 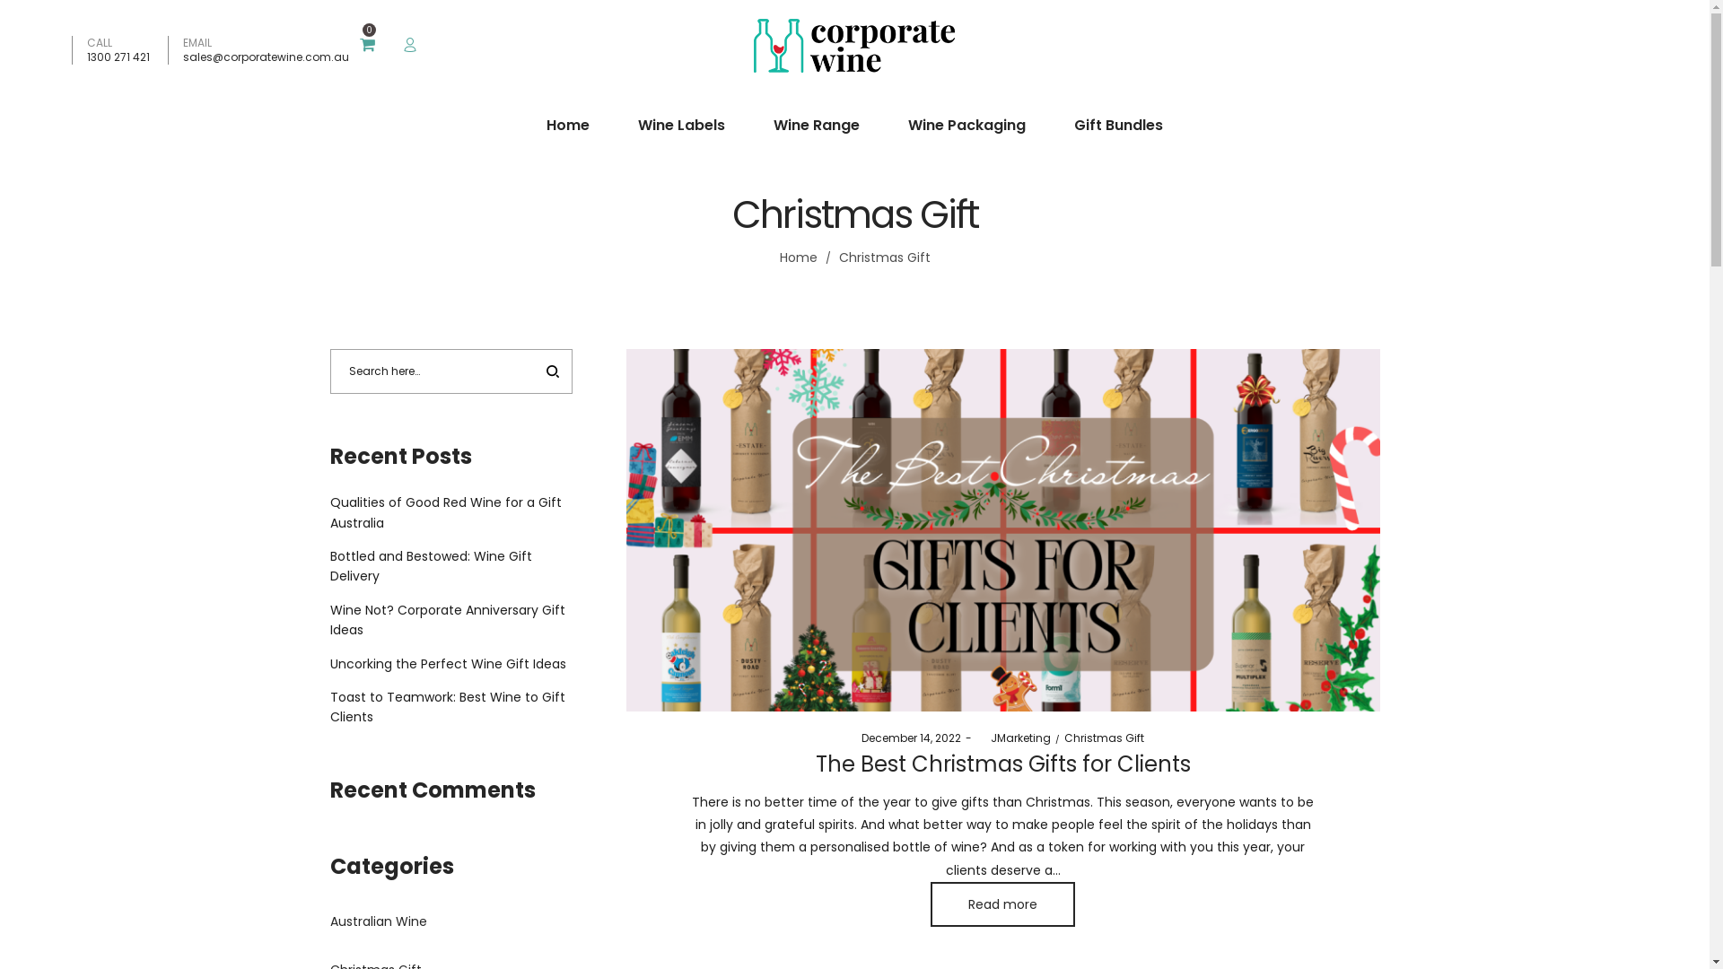 What do you see at coordinates (449, 664) in the screenshot?
I see `Uncorking the Perfect Wine Gift Ideas` at bounding box center [449, 664].